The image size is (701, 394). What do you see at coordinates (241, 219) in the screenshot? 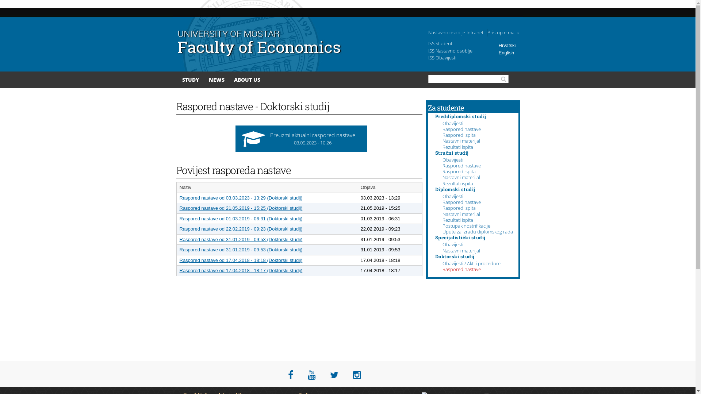
I see `Raspored nastave od 01.03.2019 - 06:31 (Doktorski studij)` at bounding box center [241, 219].